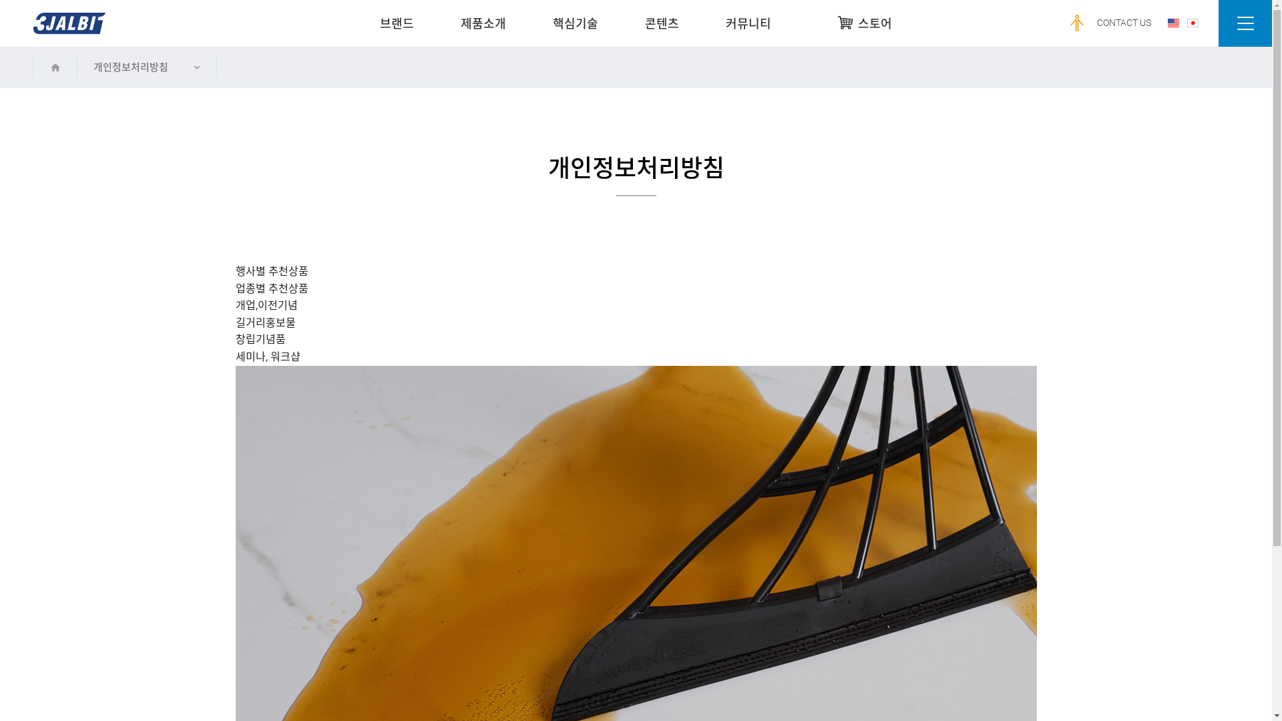 Image resolution: width=1282 pixels, height=721 pixels. What do you see at coordinates (55, 67) in the screenshot?
I see `HOME` at bounding box center [55, 67].